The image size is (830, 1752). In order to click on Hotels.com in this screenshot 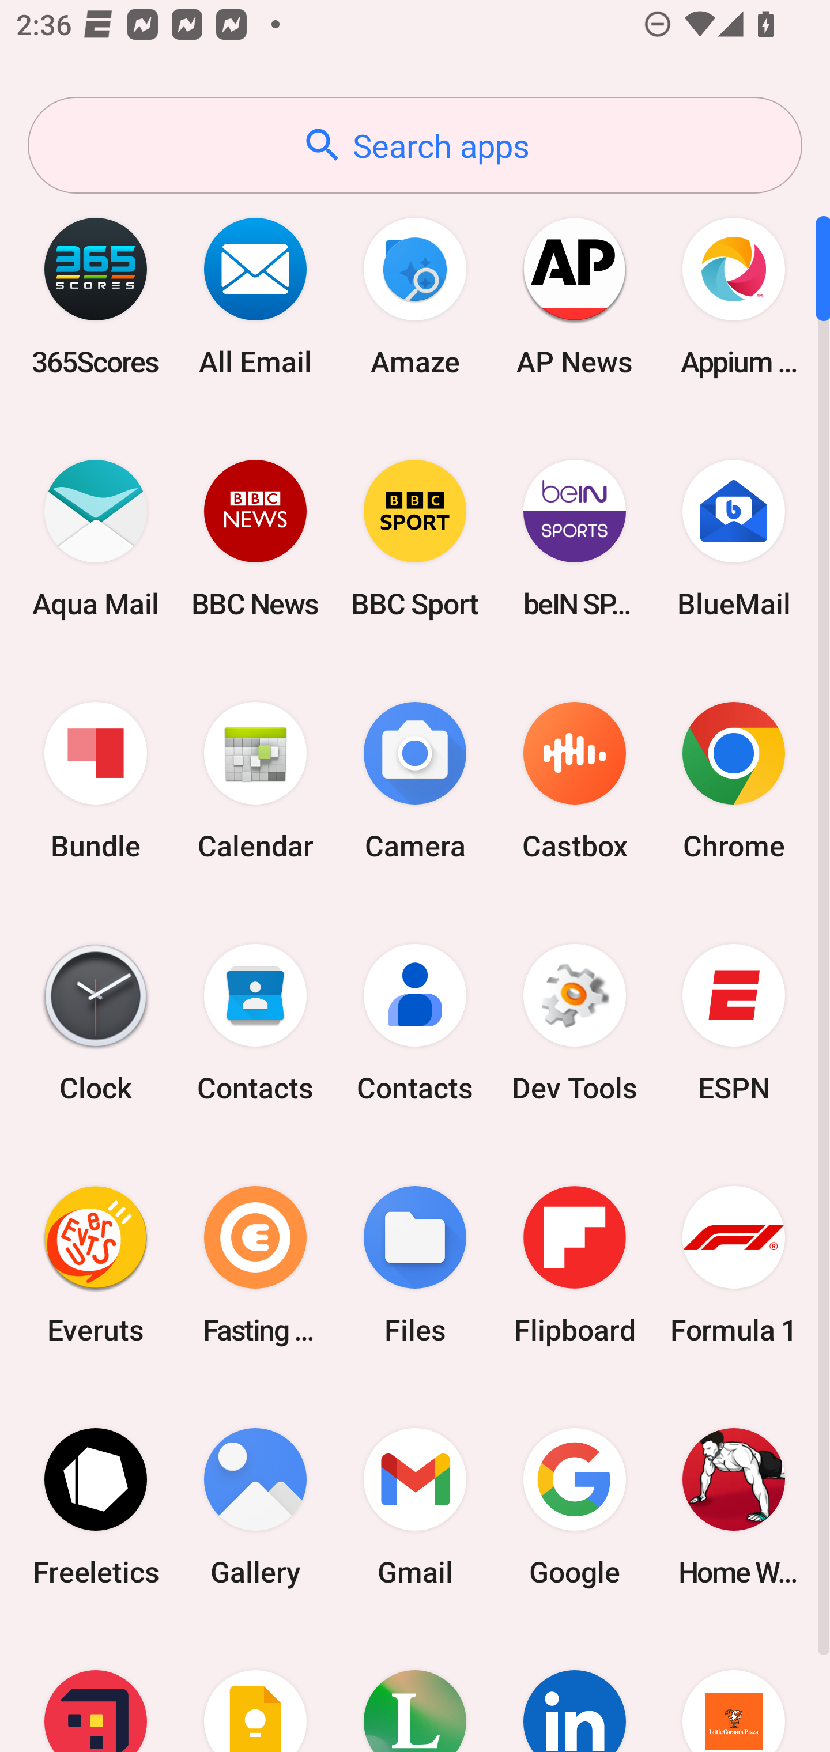, I will do `click(96, 1690)`.